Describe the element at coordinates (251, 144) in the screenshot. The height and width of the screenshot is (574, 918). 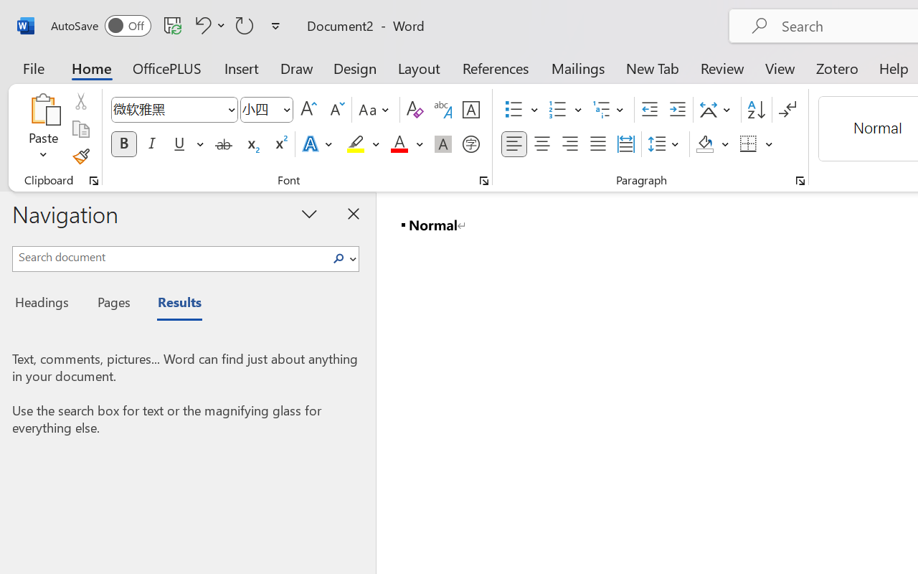
I see `Subscript` at that location.